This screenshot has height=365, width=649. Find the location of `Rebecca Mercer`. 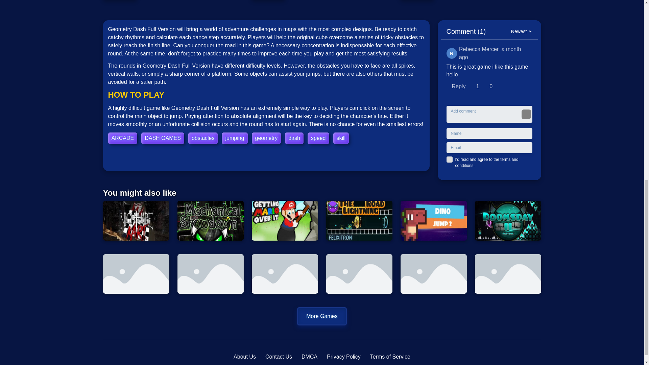

Rebecca Mercer is located at coordinates (452, 53).